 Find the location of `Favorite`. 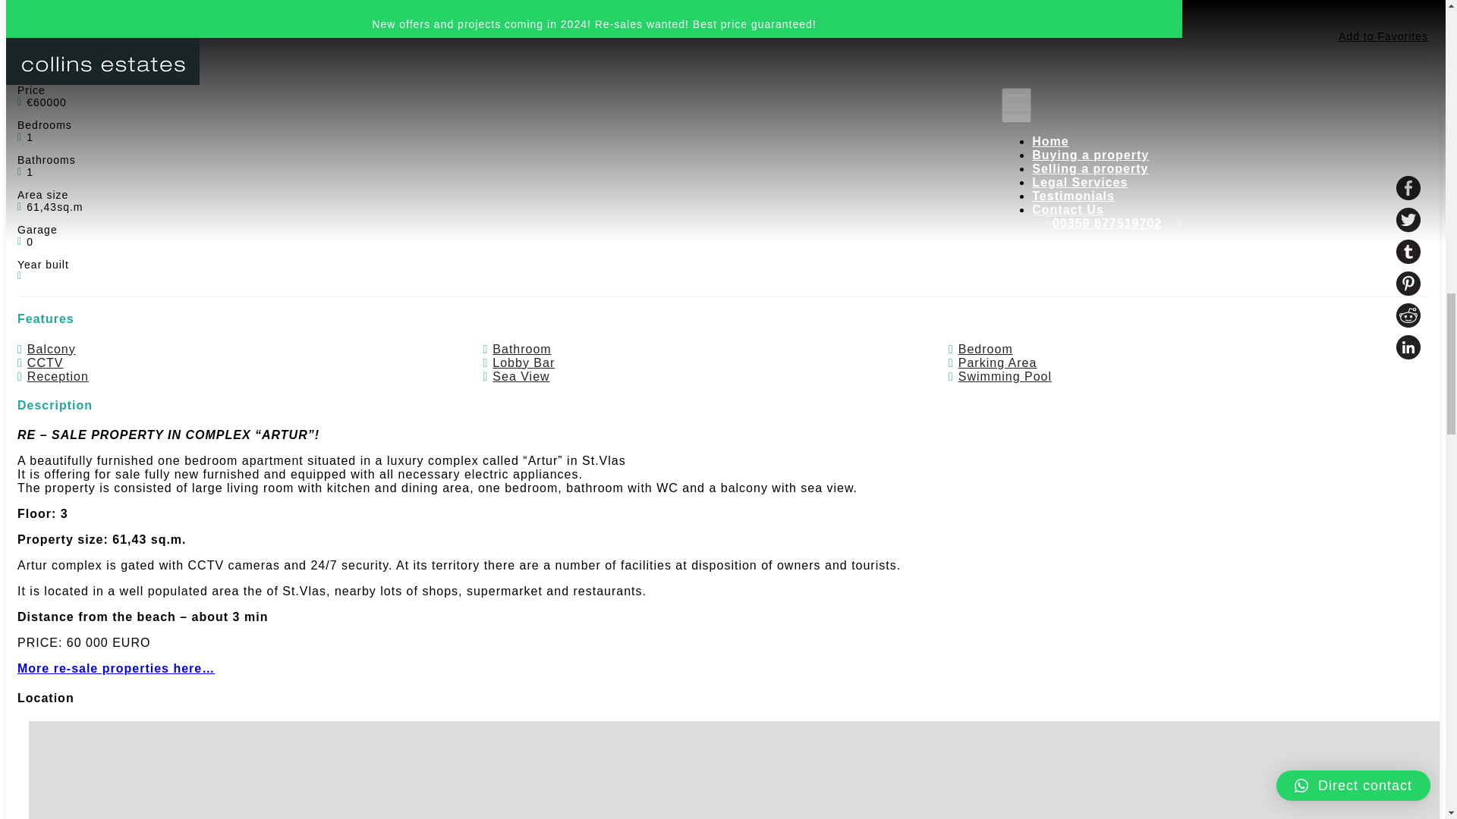

Favorite is located at coordinates (1328, 36).